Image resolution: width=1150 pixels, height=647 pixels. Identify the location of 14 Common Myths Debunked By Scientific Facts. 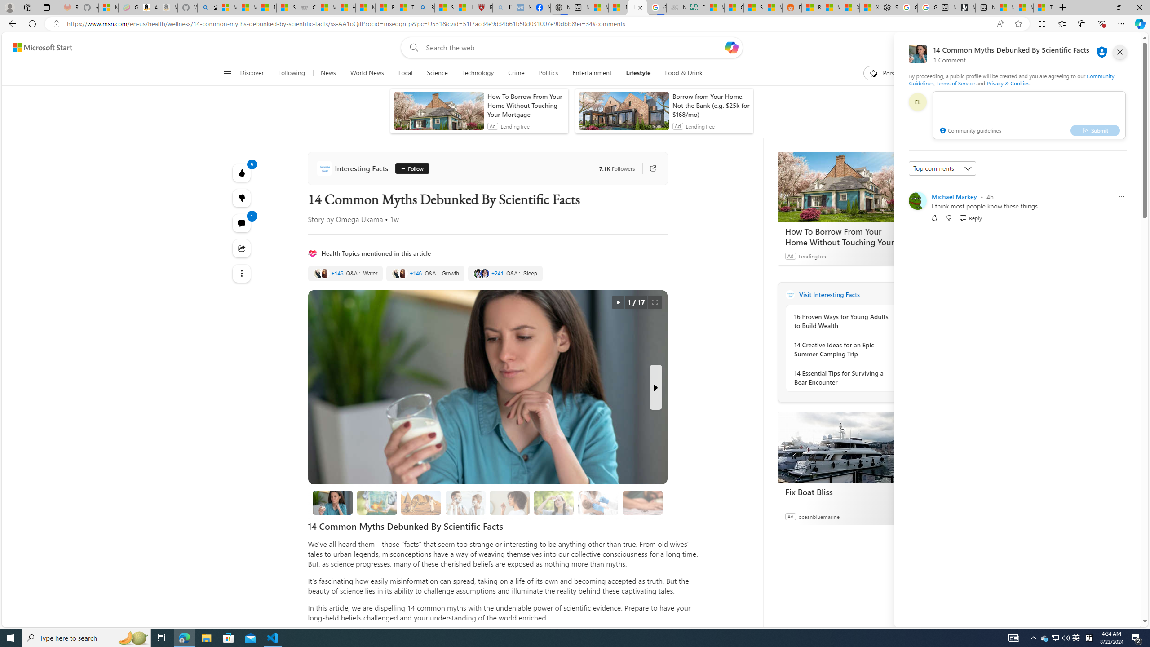
(637, 8).